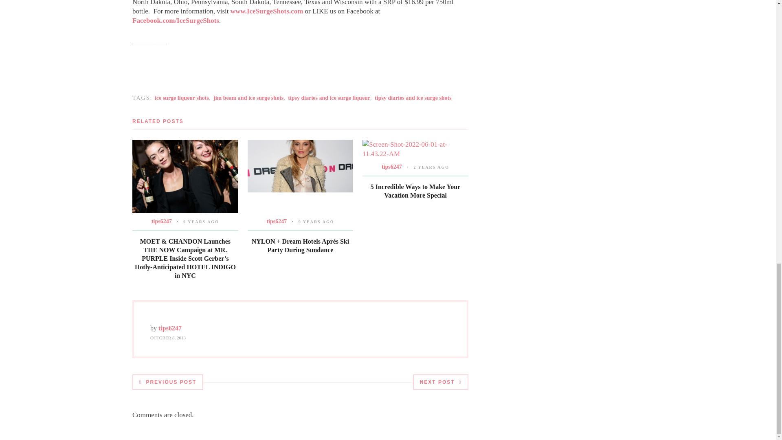 The width and height of the screenshot is (782, 440). Describe the element at coordinates (162, 221) in the screenshot. I see `Posts by tips6247` at that location.